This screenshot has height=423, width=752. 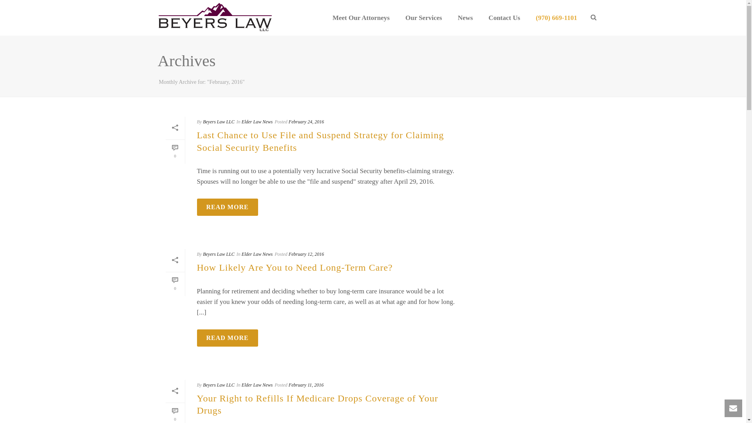 I want to click on February 24, 2016, so click(x=306, y=121).